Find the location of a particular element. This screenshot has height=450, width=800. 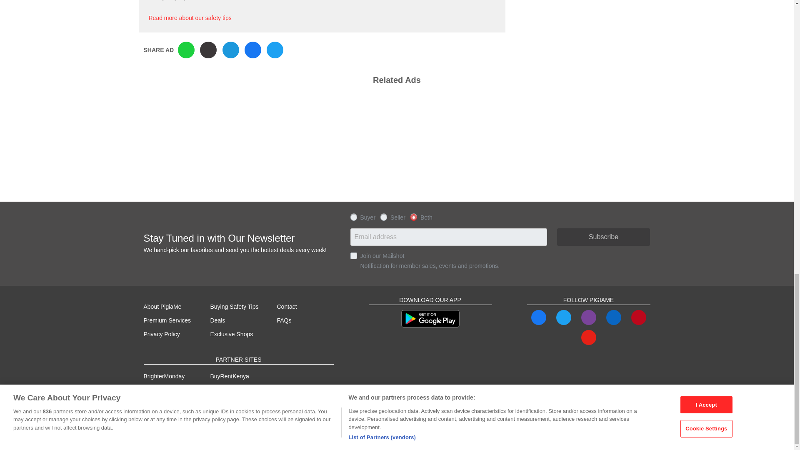

Share via Twitter is located at coordinates (275, 50).